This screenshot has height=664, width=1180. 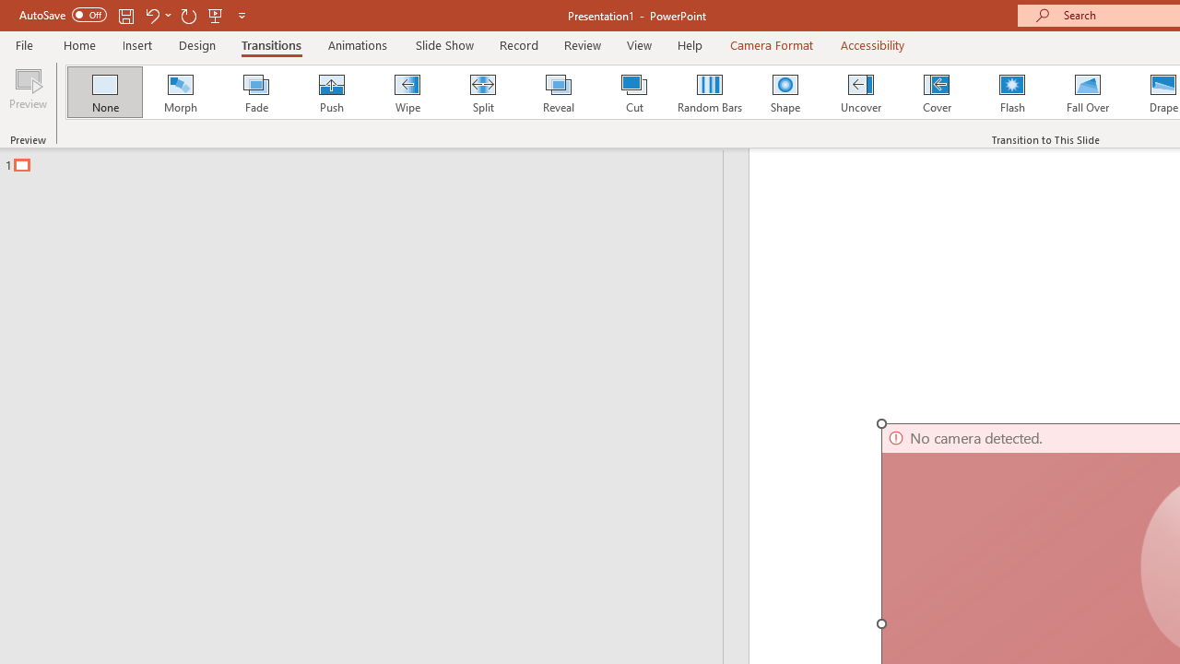 What do you see at coordinates (370, 160) in the screenshot?
I see `Outline` at bounding box center [370, 160].